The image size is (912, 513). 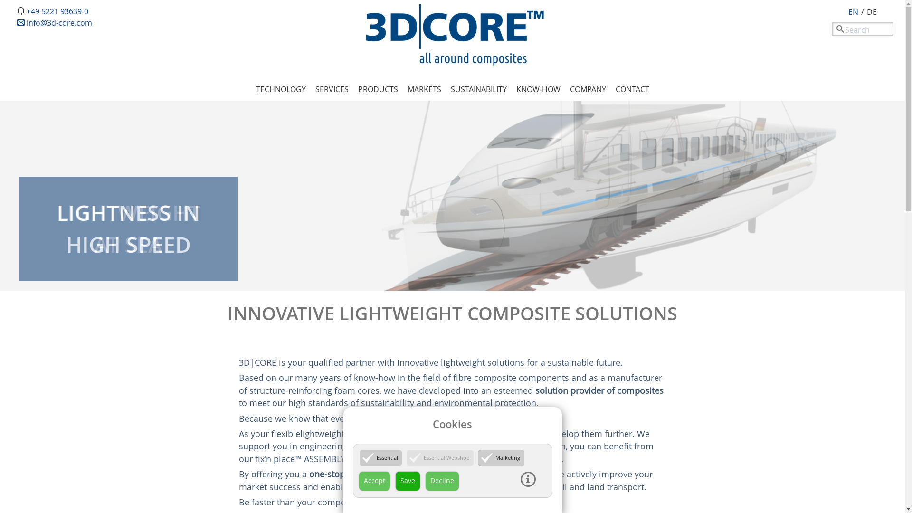 What do you see at coordinates (646, 149) in the screenshot?
I see `HISTORY` at bounding box center [646, 149].